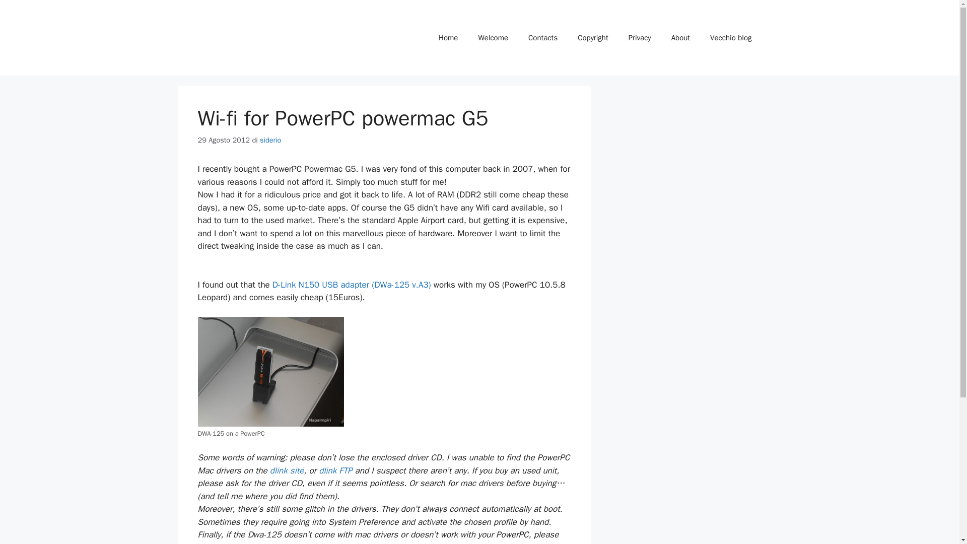 This screenshot has height=544, width=967. I want to click on Contacts, so click(543, 37).